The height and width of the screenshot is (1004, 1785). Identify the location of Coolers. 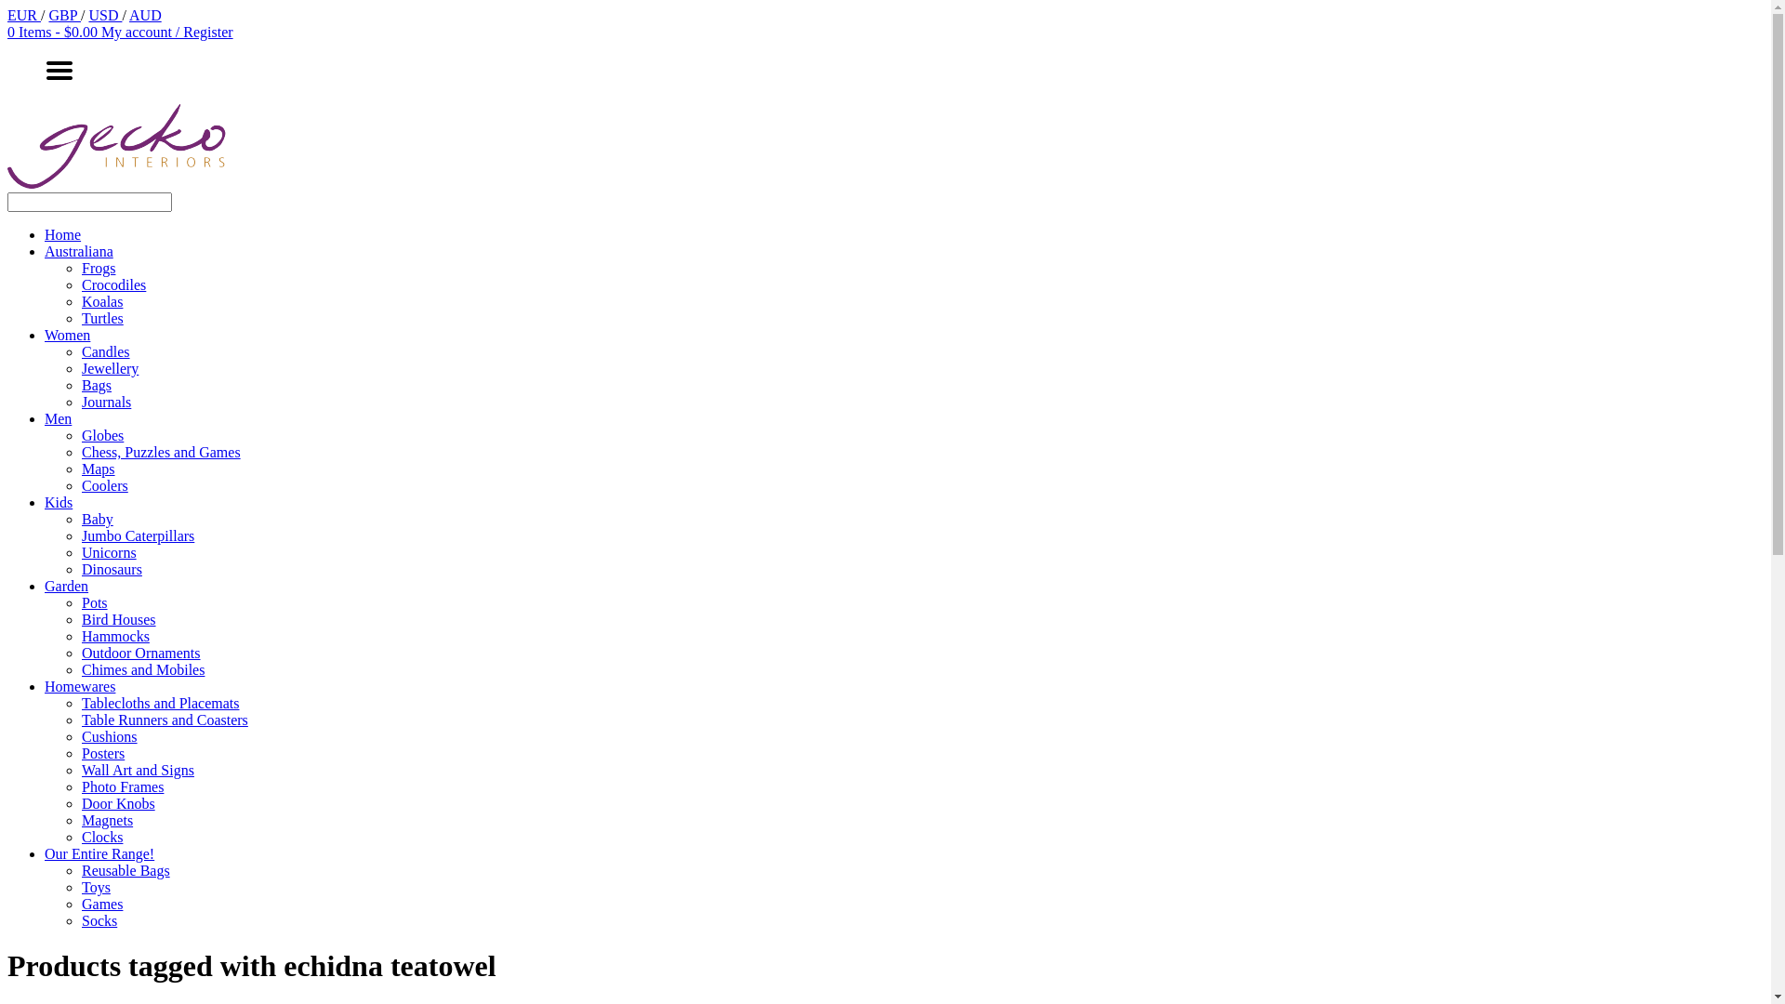
(105, 485).